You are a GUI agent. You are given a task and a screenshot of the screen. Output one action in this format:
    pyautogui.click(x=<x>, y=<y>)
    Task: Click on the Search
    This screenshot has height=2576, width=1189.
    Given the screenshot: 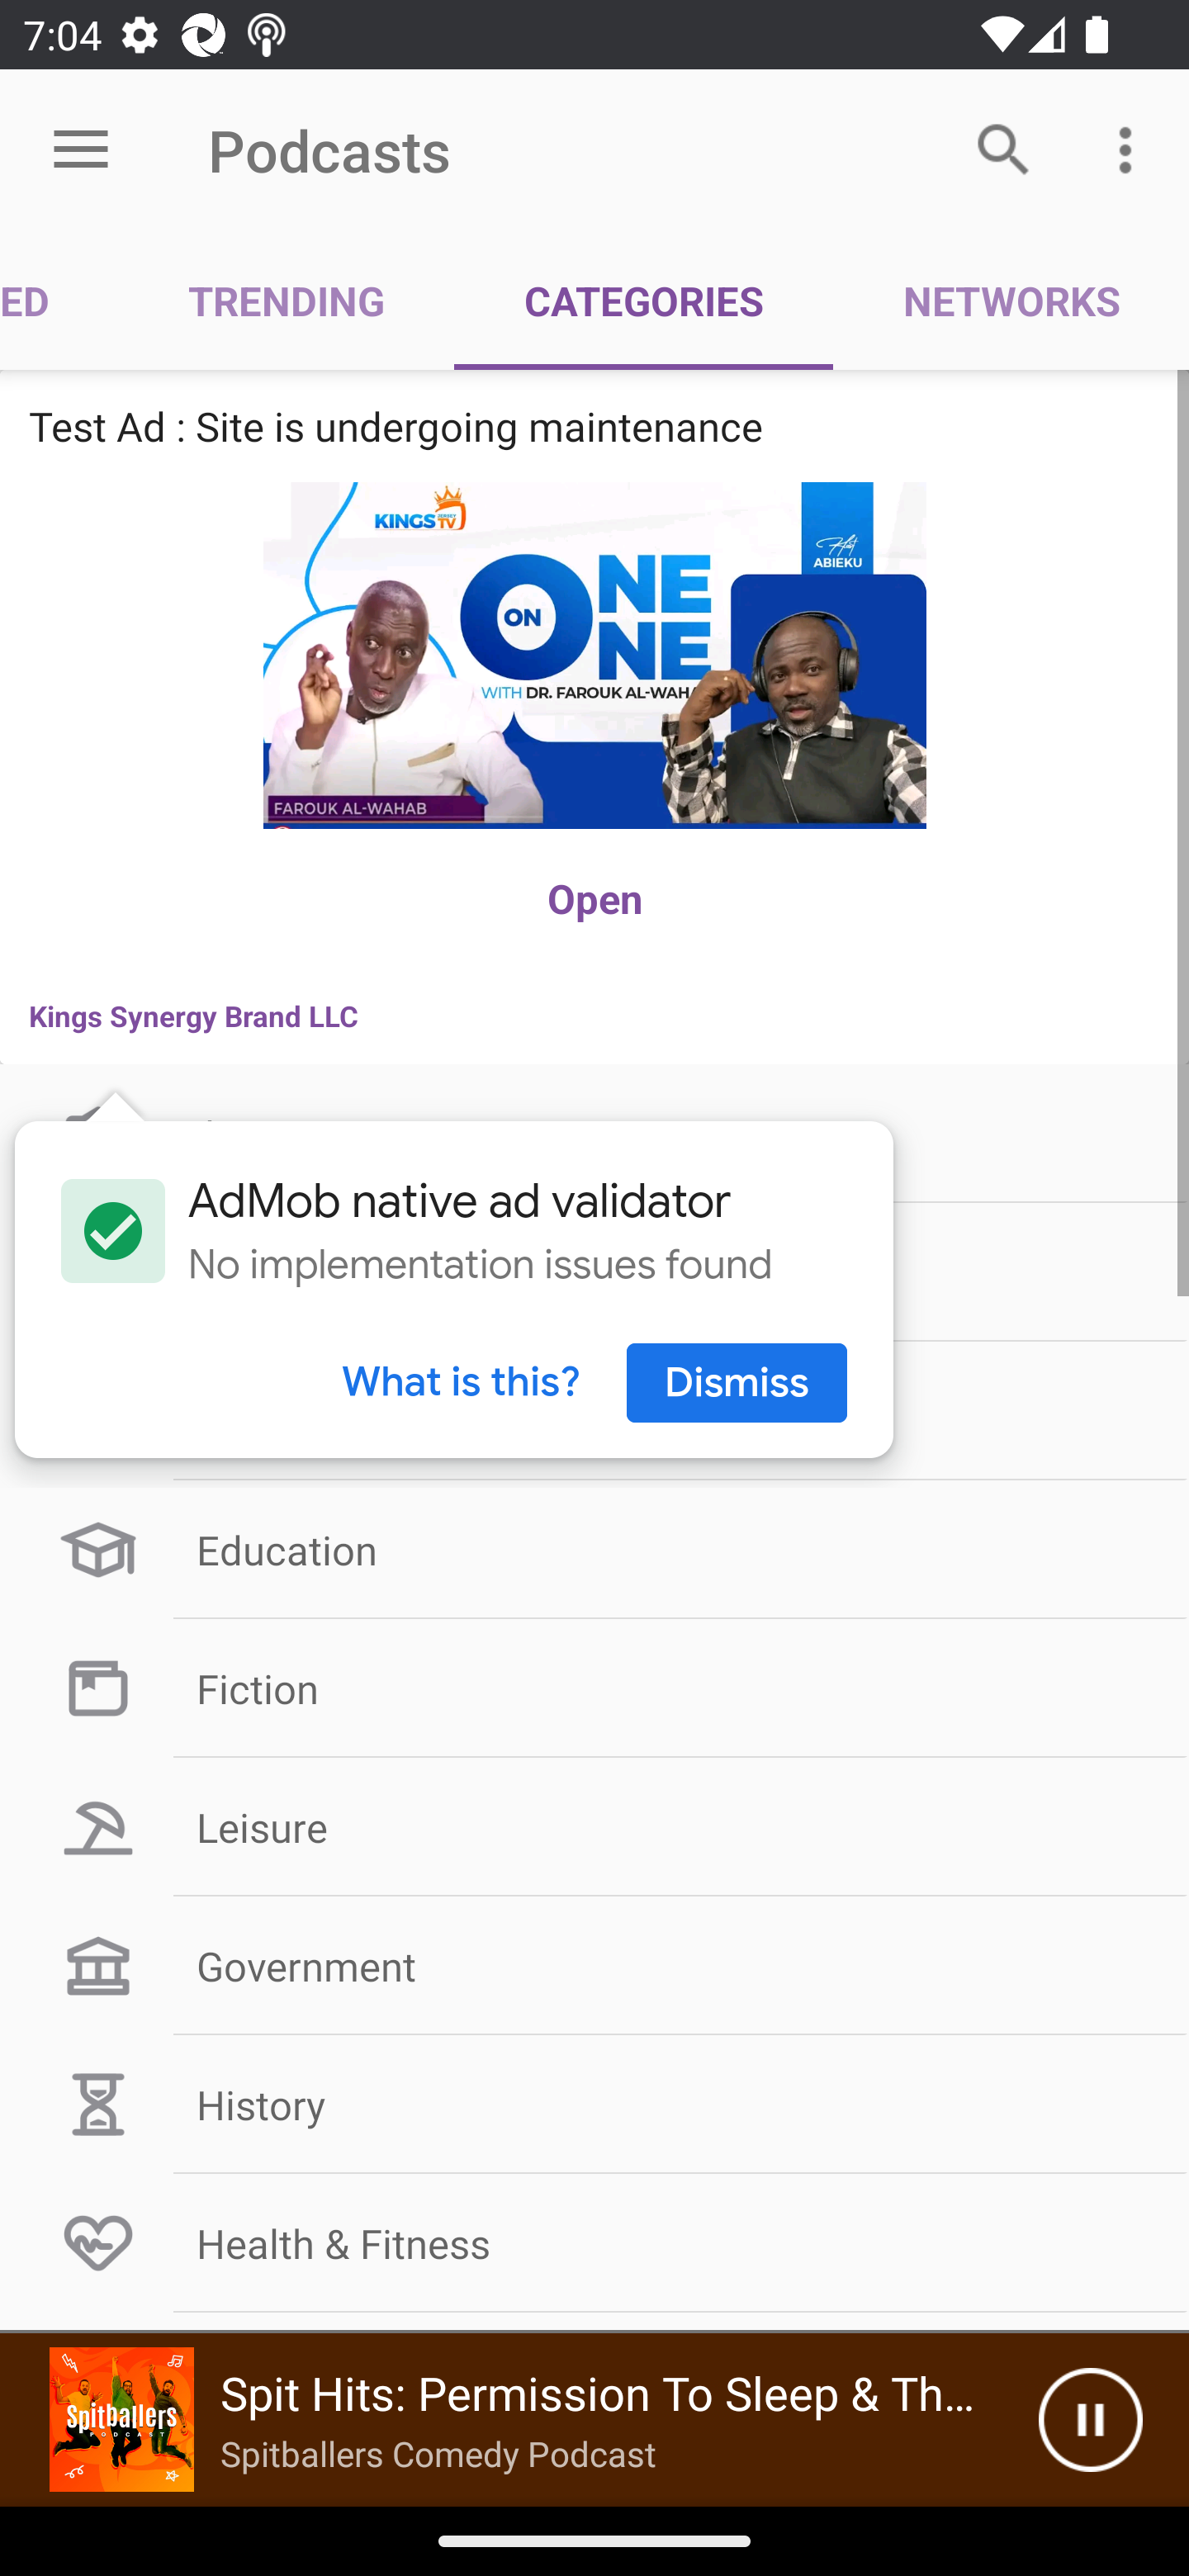 What is the action you would take?
    pyautogui.click(x=1004, y=149)
    